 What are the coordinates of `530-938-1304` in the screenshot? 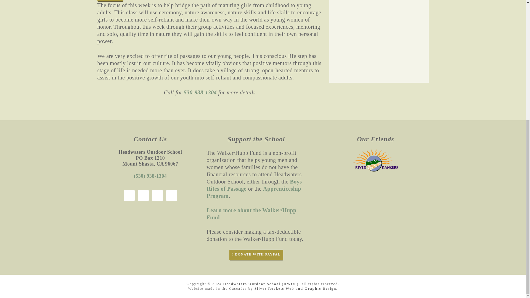 It's located at (200, 92).